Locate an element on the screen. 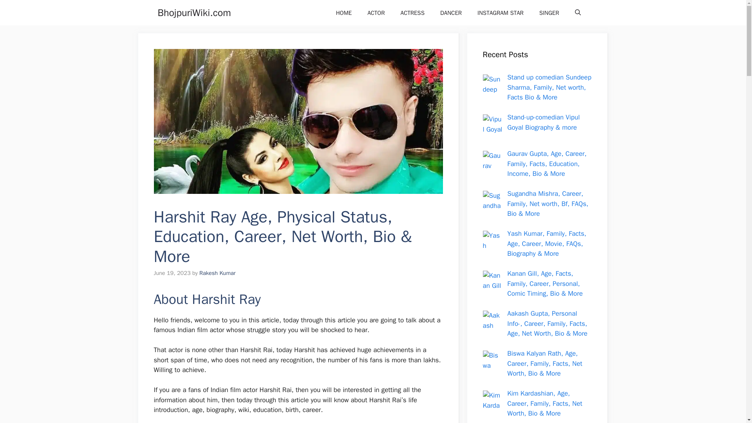 The width and height of the screenshot is (752, 423). HOME is located at coordinates (343, 13).